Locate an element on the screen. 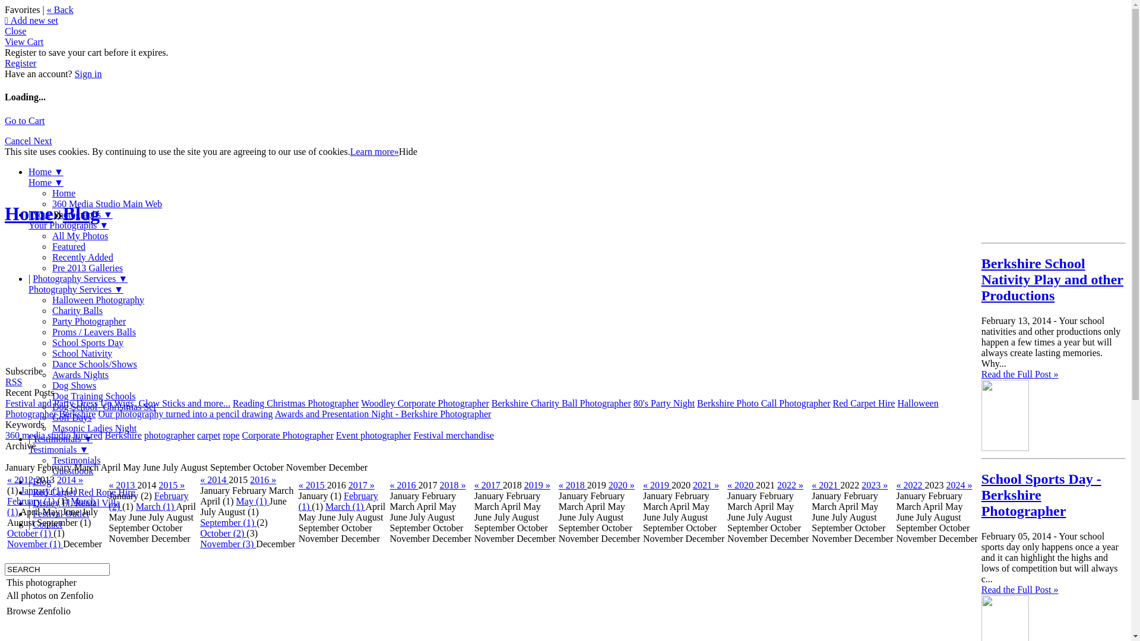  October (2) is located at coordinates (223, 533).